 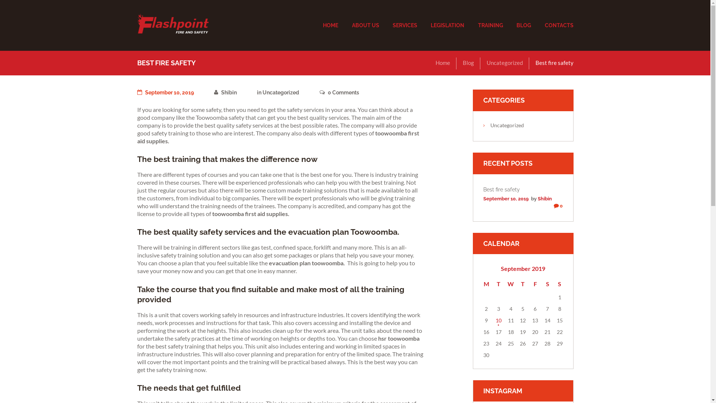 I want to click on Uncategorized, so click(x=281, y=93).